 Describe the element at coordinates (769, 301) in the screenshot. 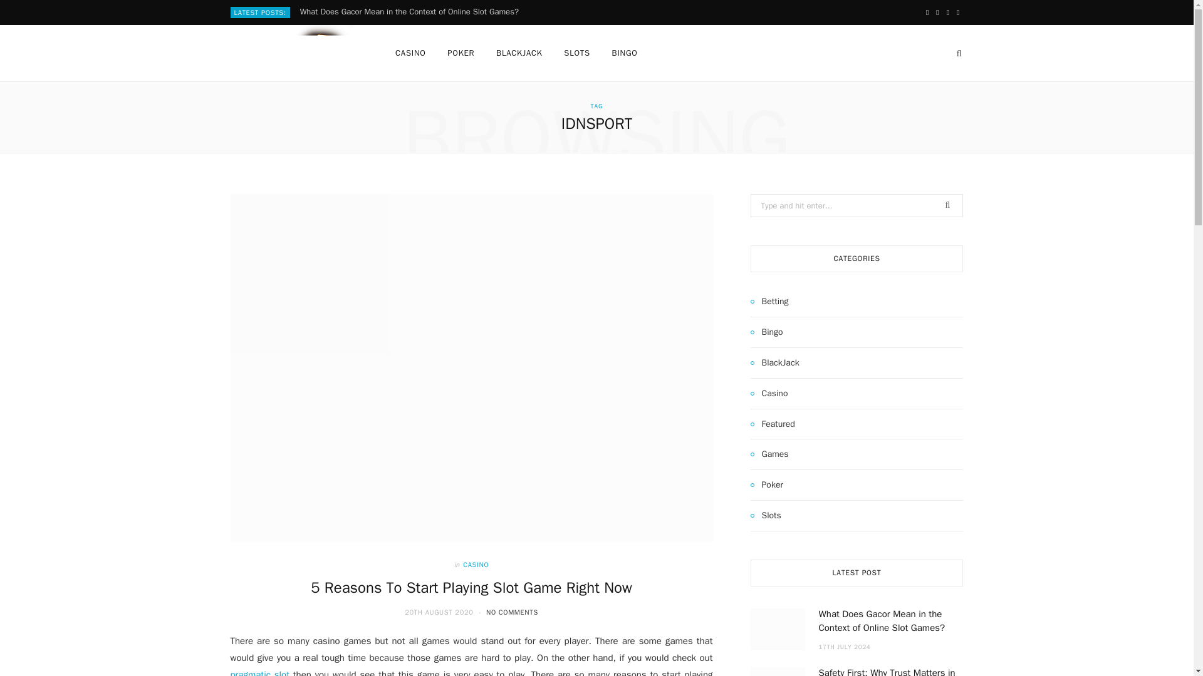

I see `Betting` at that location.